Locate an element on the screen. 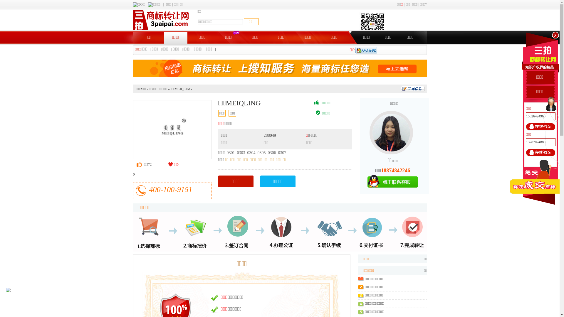  0301 is located at coordinates (231, 153).